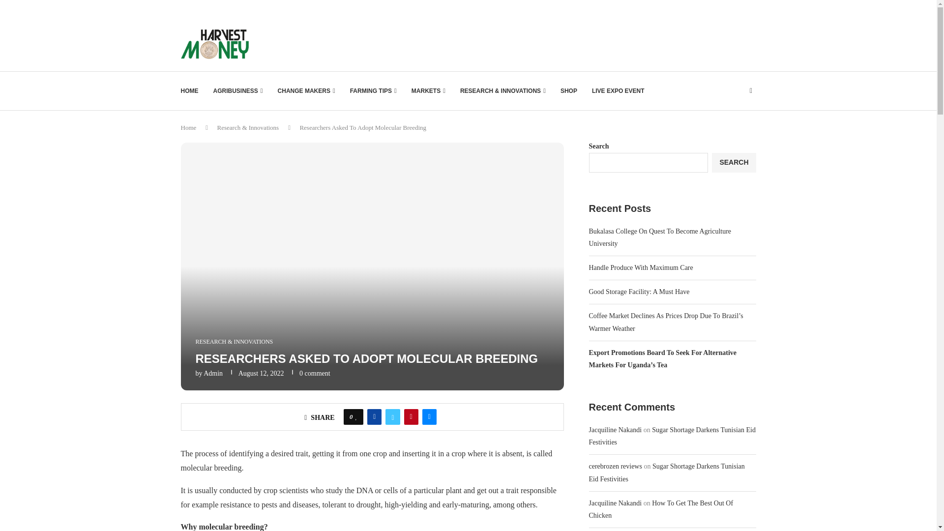 This screenshot has height=531, width=944. I want to click on FARMING TIPS, so click(373, 90).